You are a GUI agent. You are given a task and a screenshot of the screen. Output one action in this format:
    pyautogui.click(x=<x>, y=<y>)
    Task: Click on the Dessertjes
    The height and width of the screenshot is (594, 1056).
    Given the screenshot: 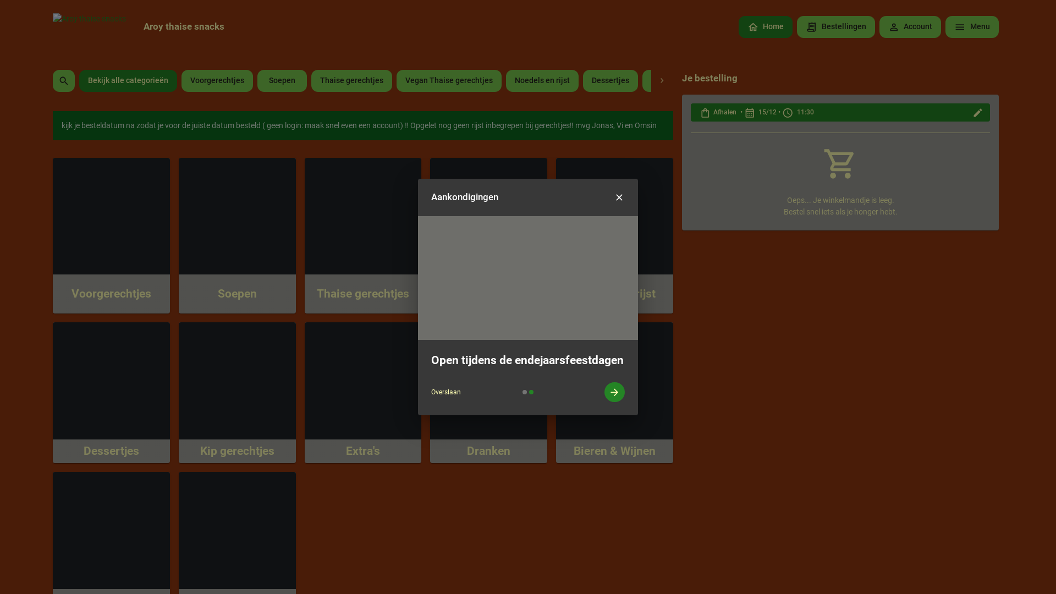 What is the action you would take?
    pyautogui.click(x=85, y=383)
    